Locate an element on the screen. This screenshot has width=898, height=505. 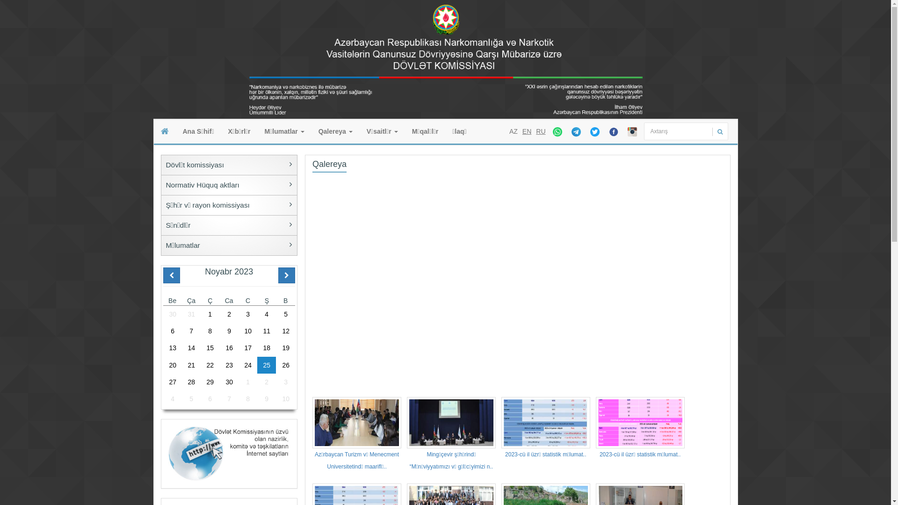
7 is located at coordinates (191, 331).